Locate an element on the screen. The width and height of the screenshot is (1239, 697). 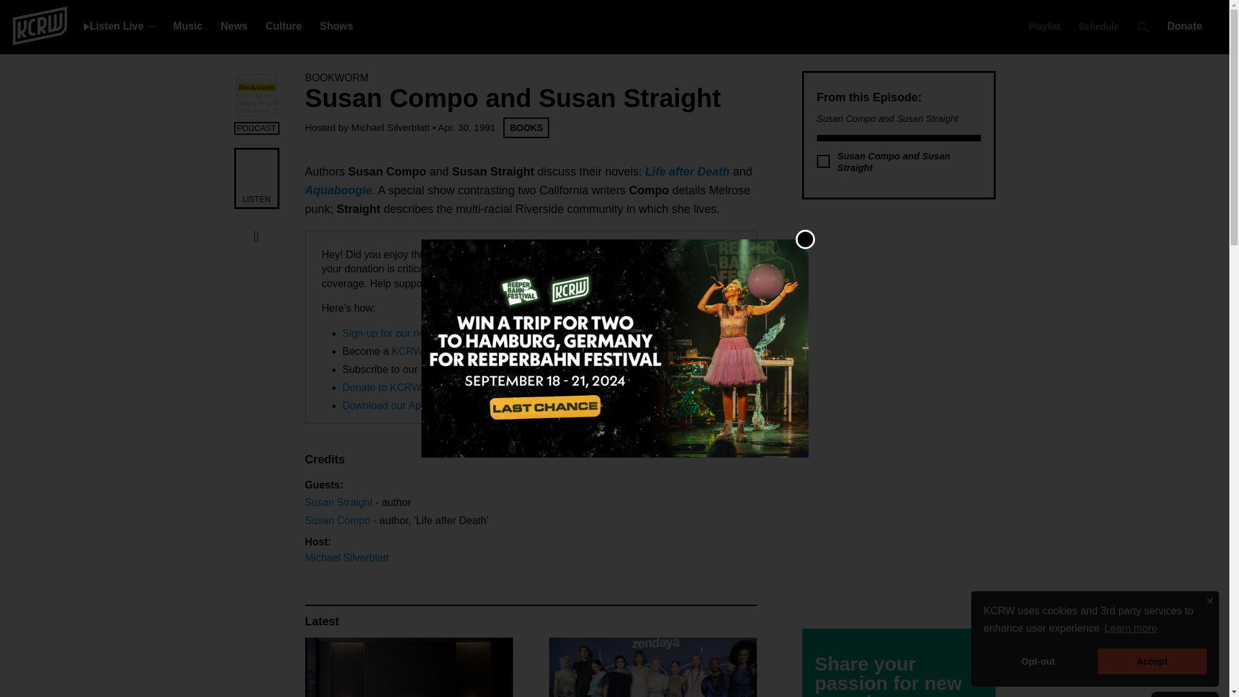
Share on Facebook is located at coordinates (256, 237).